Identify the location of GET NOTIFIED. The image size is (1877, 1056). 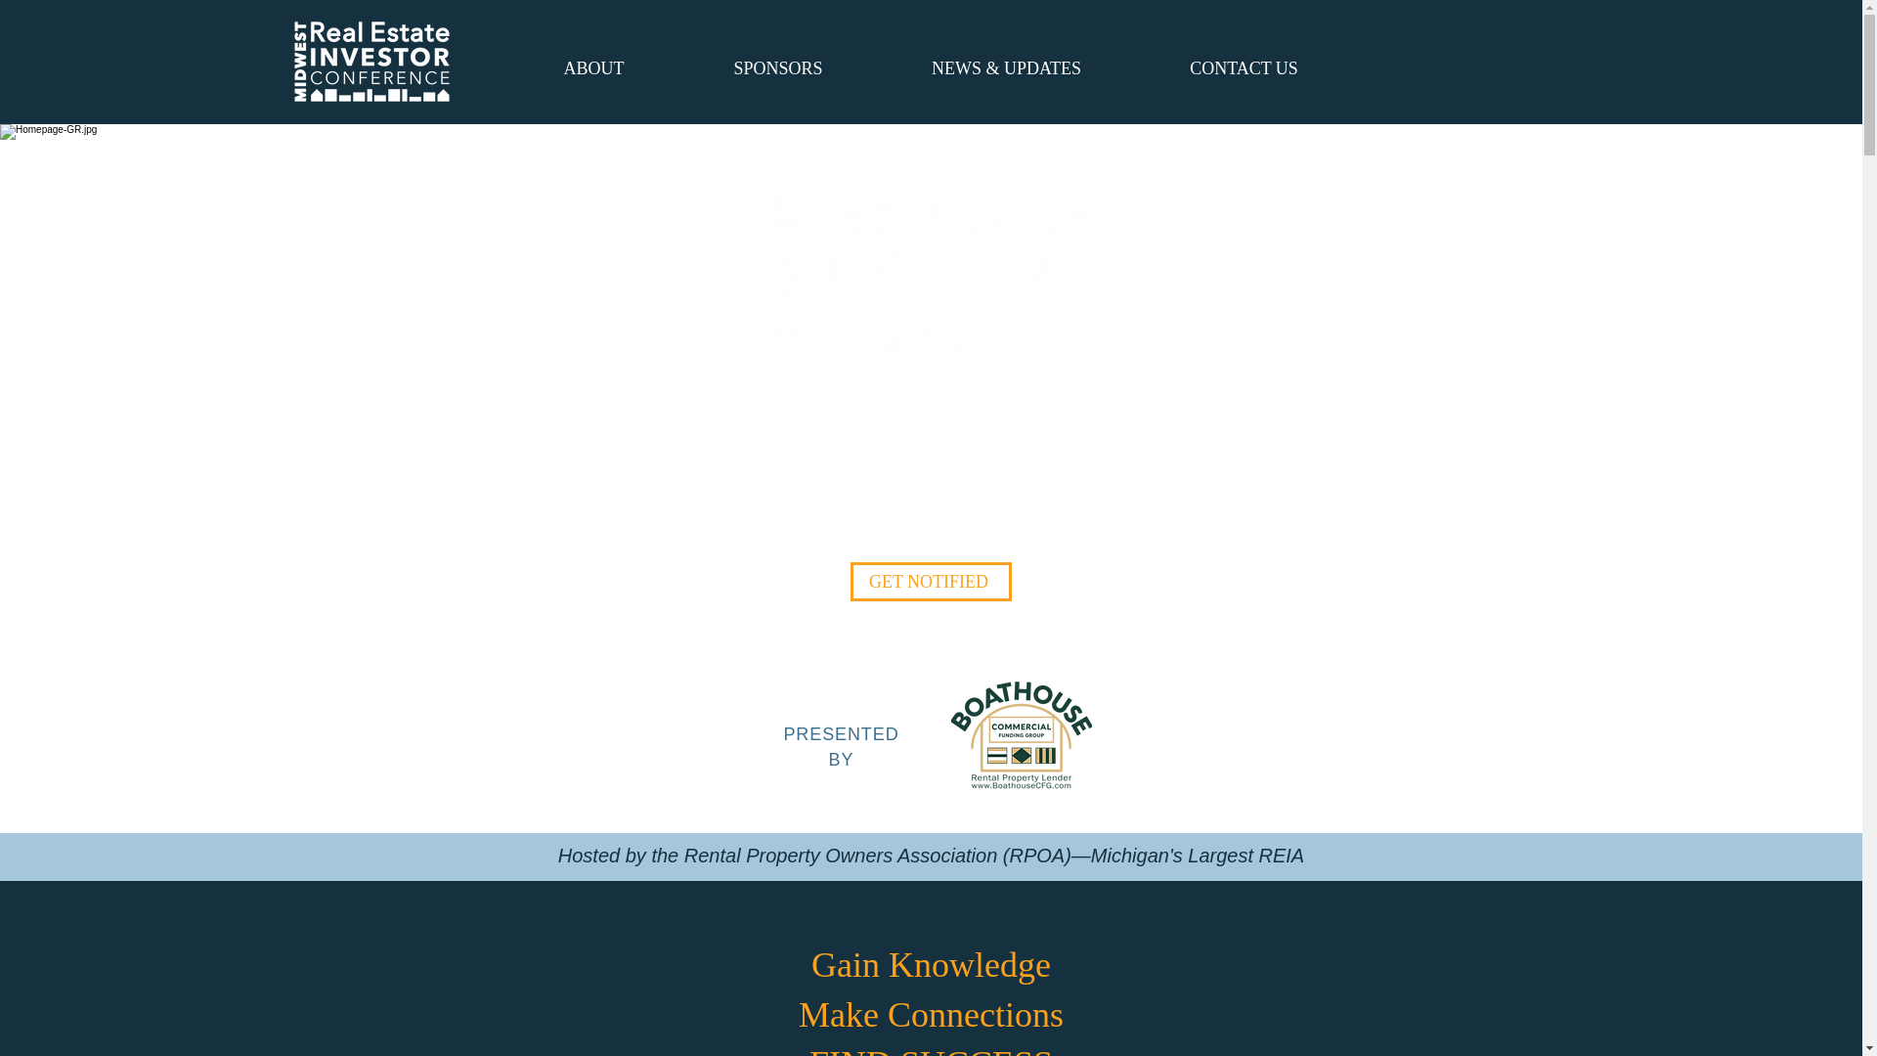
(931, 581).